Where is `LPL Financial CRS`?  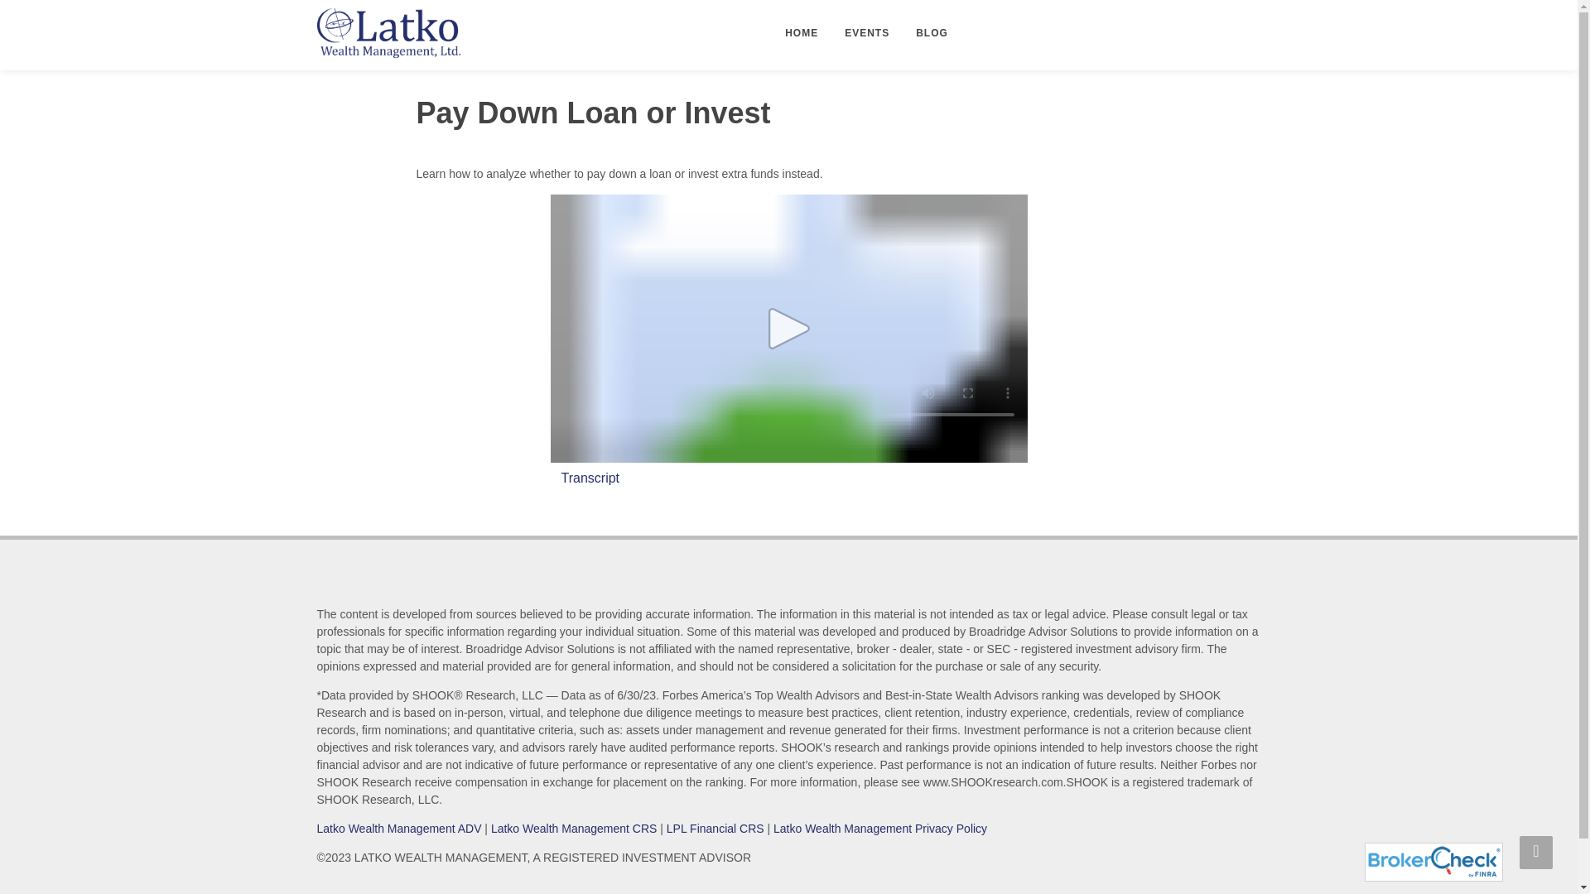 LPL Financial CRS is located at coordinates (715, 828).